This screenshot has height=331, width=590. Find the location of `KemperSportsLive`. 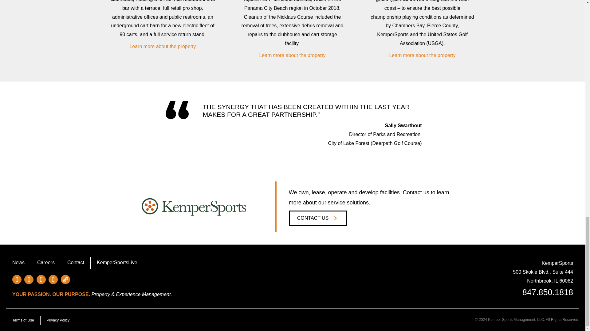

KemperSportsLive is located at coordinates (117, 263).